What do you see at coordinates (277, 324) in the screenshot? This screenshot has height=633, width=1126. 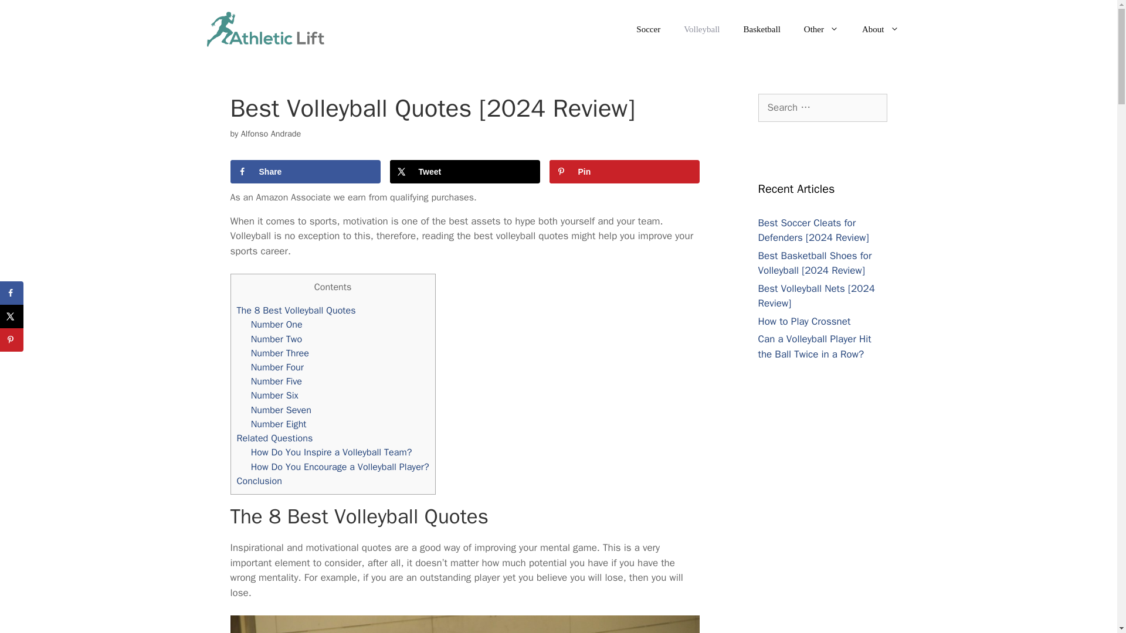 I see `Number One` at bounding box center [277, 324].